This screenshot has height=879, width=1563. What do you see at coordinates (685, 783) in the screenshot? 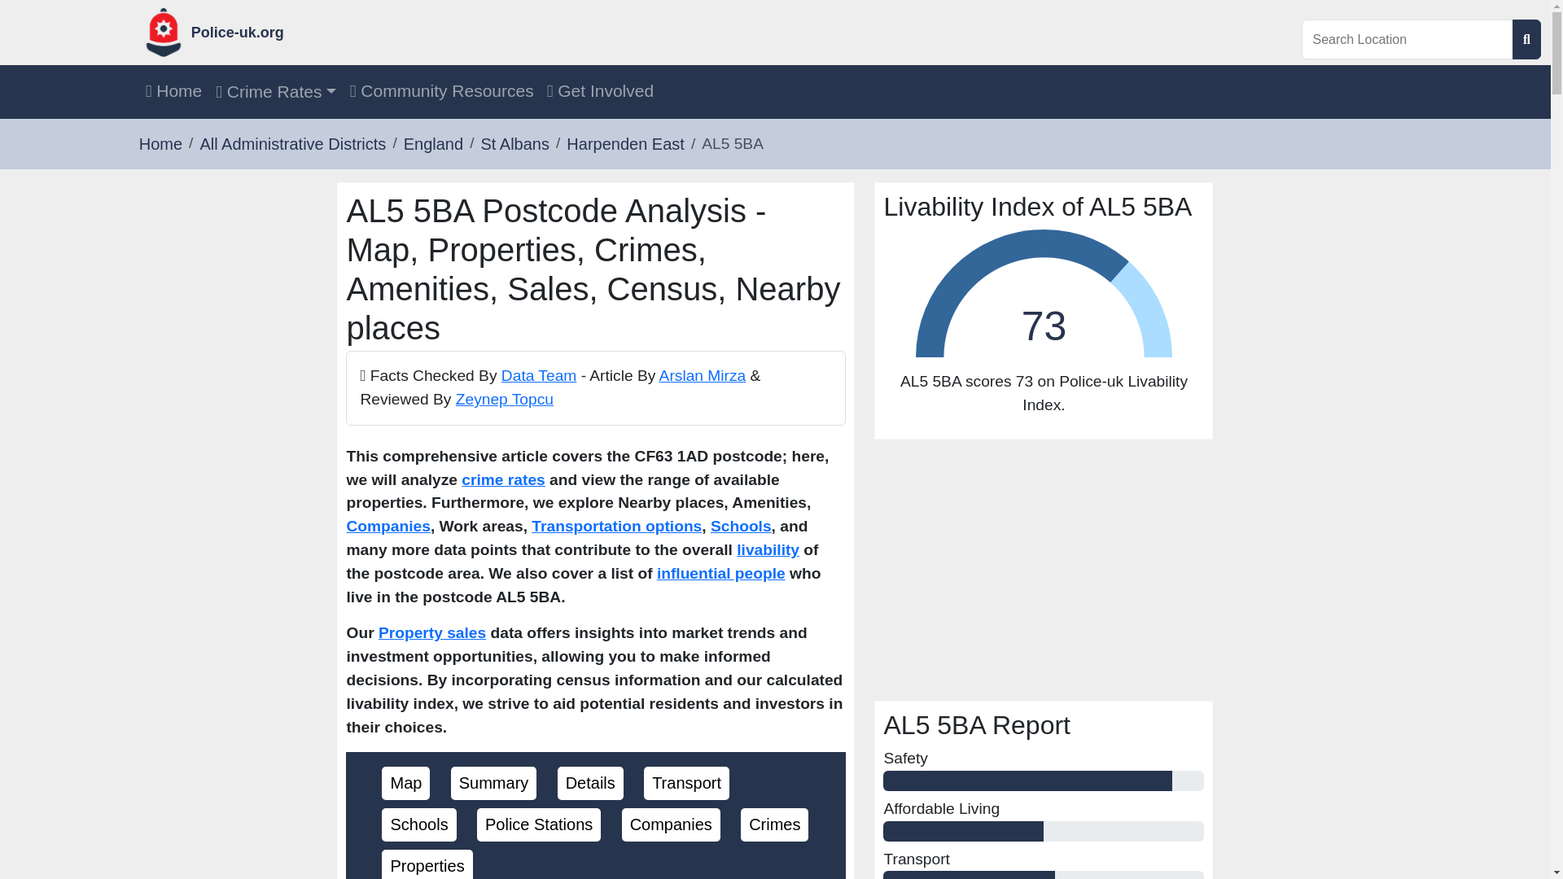
I see `Transport` at bounding box center [685, 783].